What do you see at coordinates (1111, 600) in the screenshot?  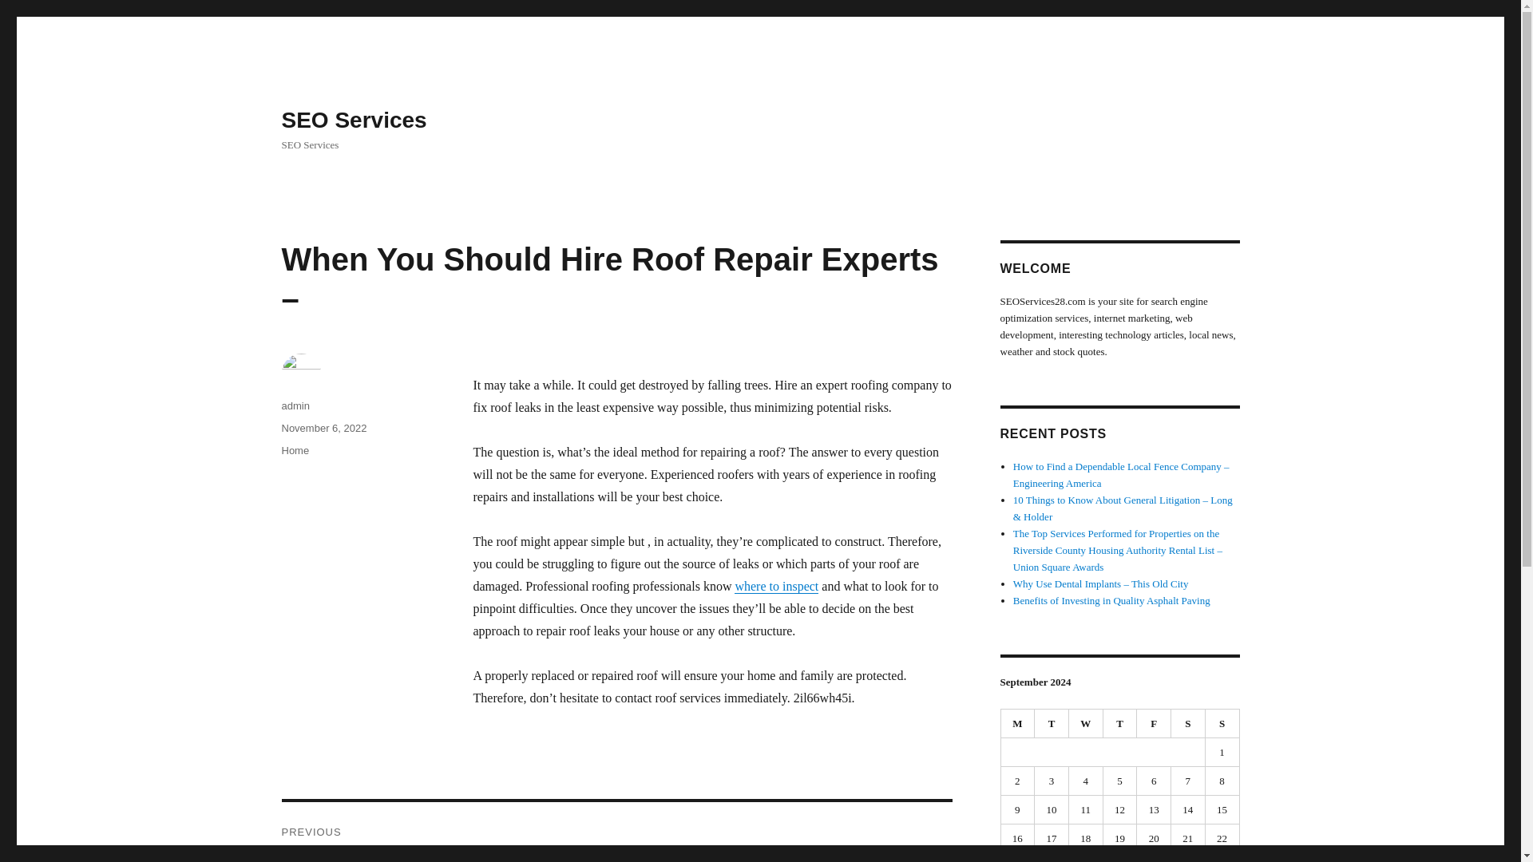 I see `Benefits of Investing in Quality Asphalt Paving` at bounding box center [1111, 600].